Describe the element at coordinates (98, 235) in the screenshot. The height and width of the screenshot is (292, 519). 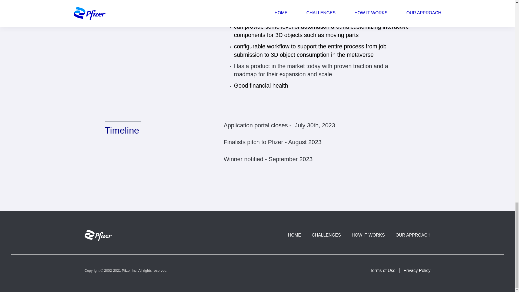
I see `Digital Accelarator` at that location.